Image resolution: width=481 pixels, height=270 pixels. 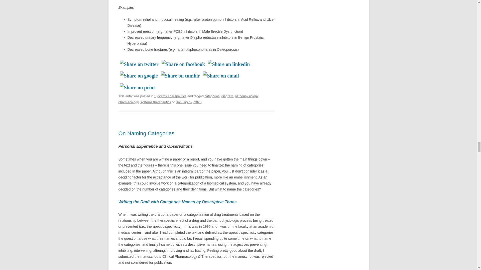 I want to click on Systems Therapeutics, so click(x=170, y=96).